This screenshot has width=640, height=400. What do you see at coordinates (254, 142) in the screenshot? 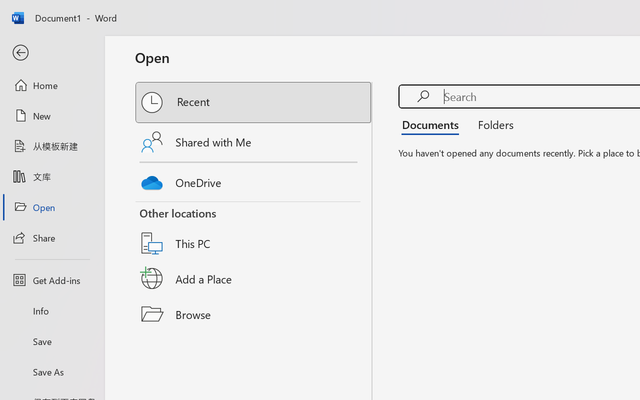
I see `Shared with Me` at bounding box center [254, 142].